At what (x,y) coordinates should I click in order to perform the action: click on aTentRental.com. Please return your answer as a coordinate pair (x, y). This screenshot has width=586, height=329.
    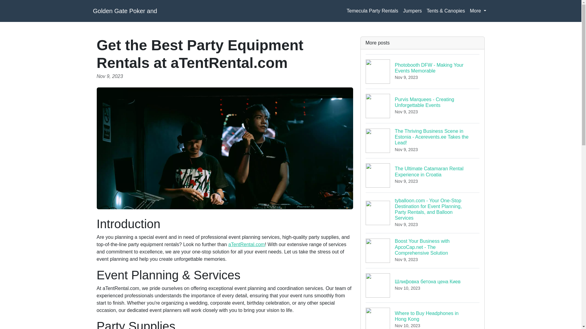
    Looking at the image, I should click on (125, 11).